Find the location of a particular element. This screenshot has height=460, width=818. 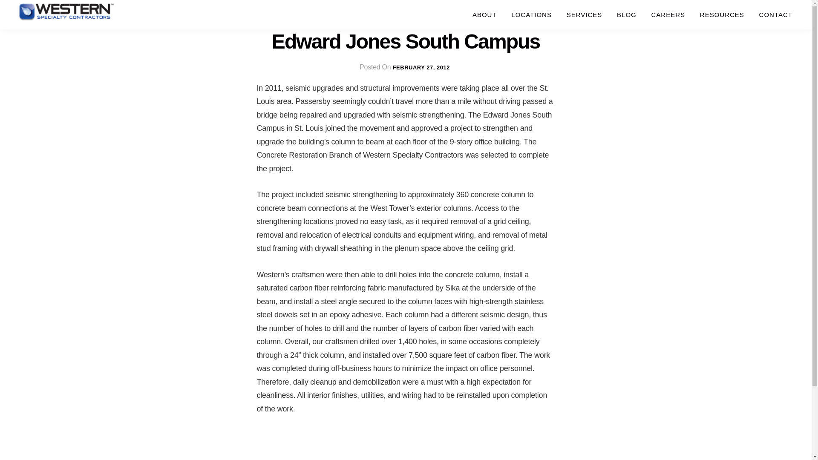

BLOG is located at coordinates (626, 14).